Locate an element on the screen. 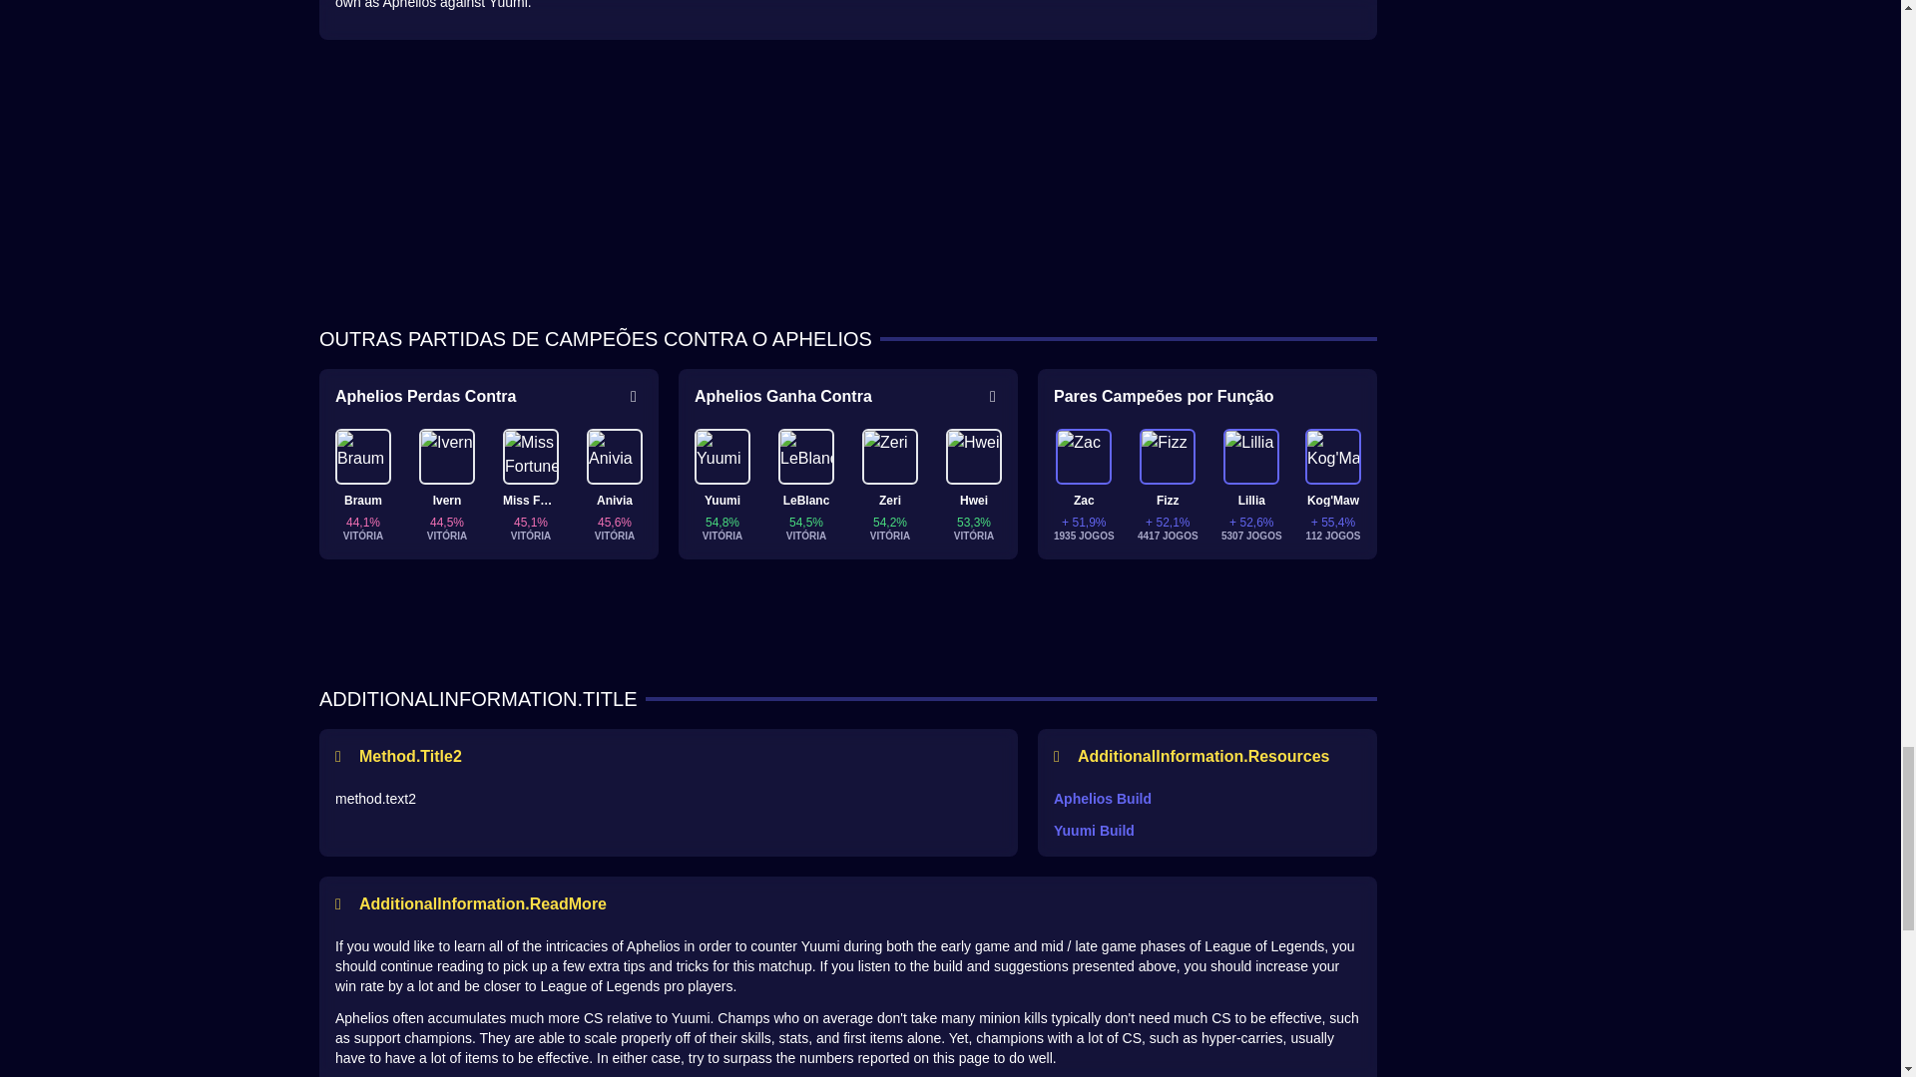  Yuumi Build is located at coordinates (1207, 830).